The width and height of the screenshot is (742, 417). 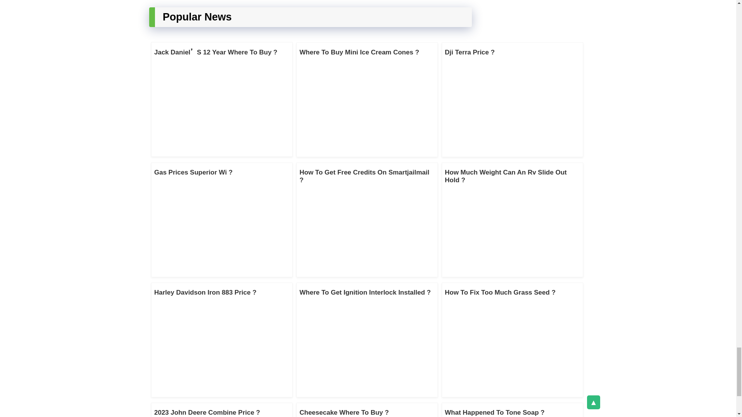 I want to click on How To Get Free Credits On Smartjailmail ?, so click(x=364, y=176).